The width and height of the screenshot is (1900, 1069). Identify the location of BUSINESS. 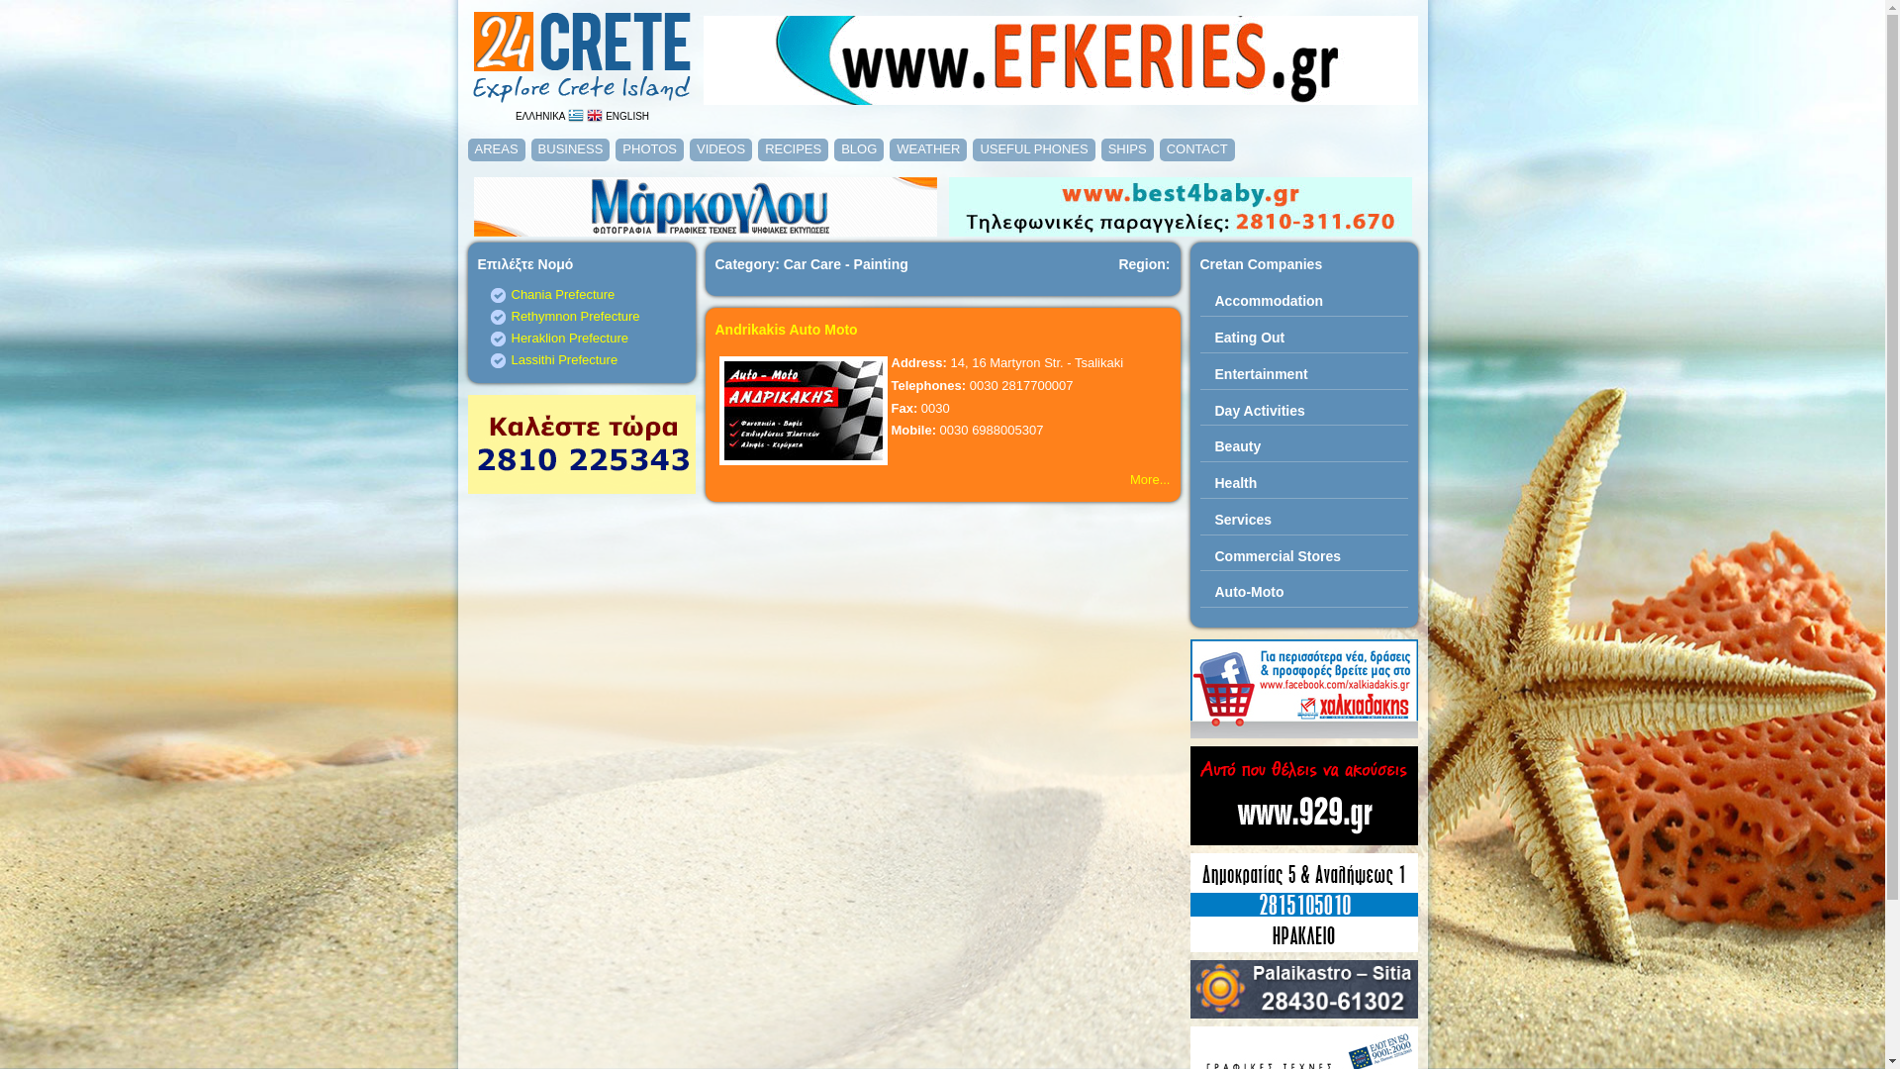
(571, 148).